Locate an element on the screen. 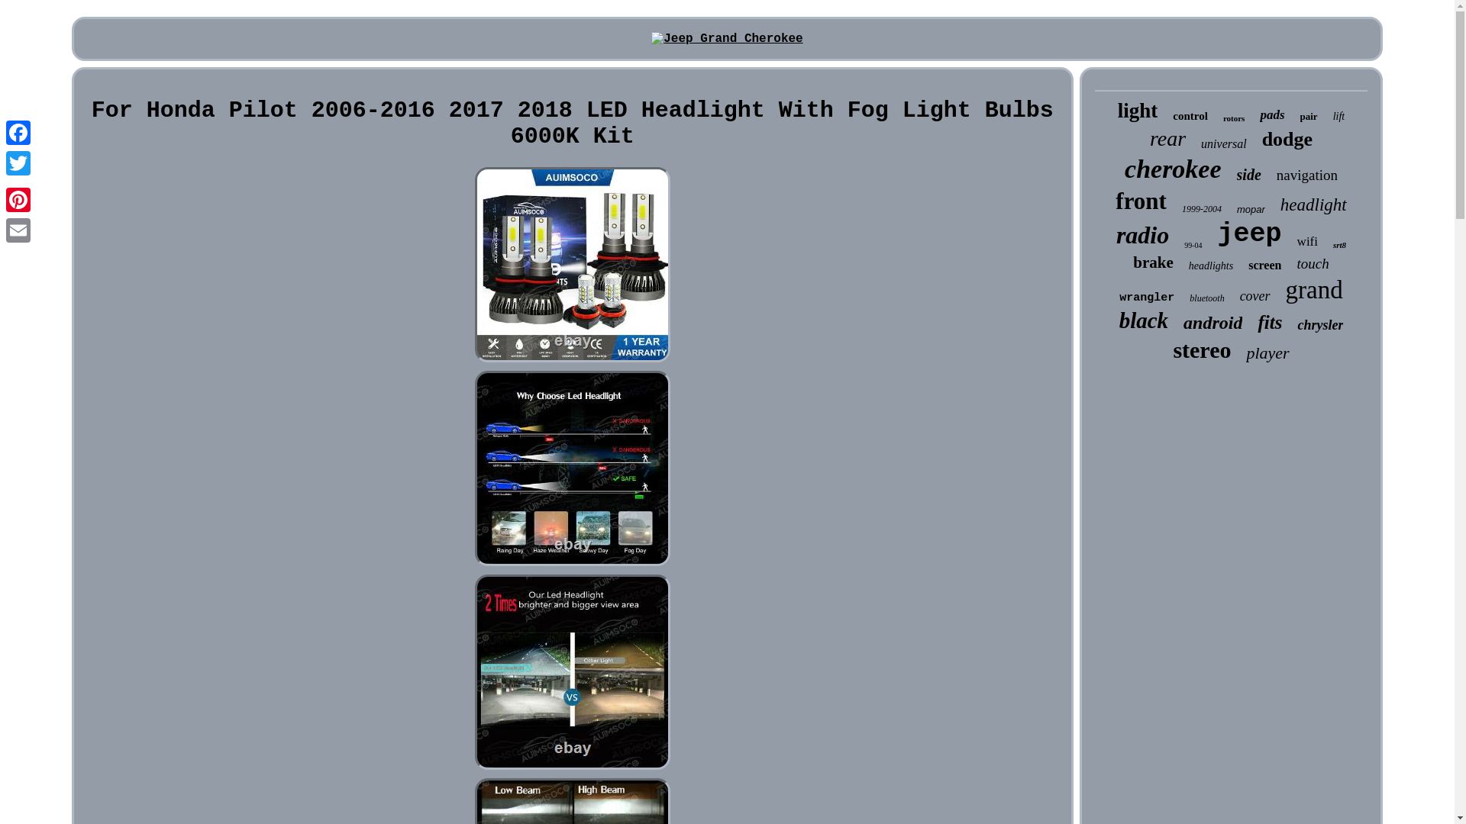  bluetooth is located at coordinates (1206, 298).